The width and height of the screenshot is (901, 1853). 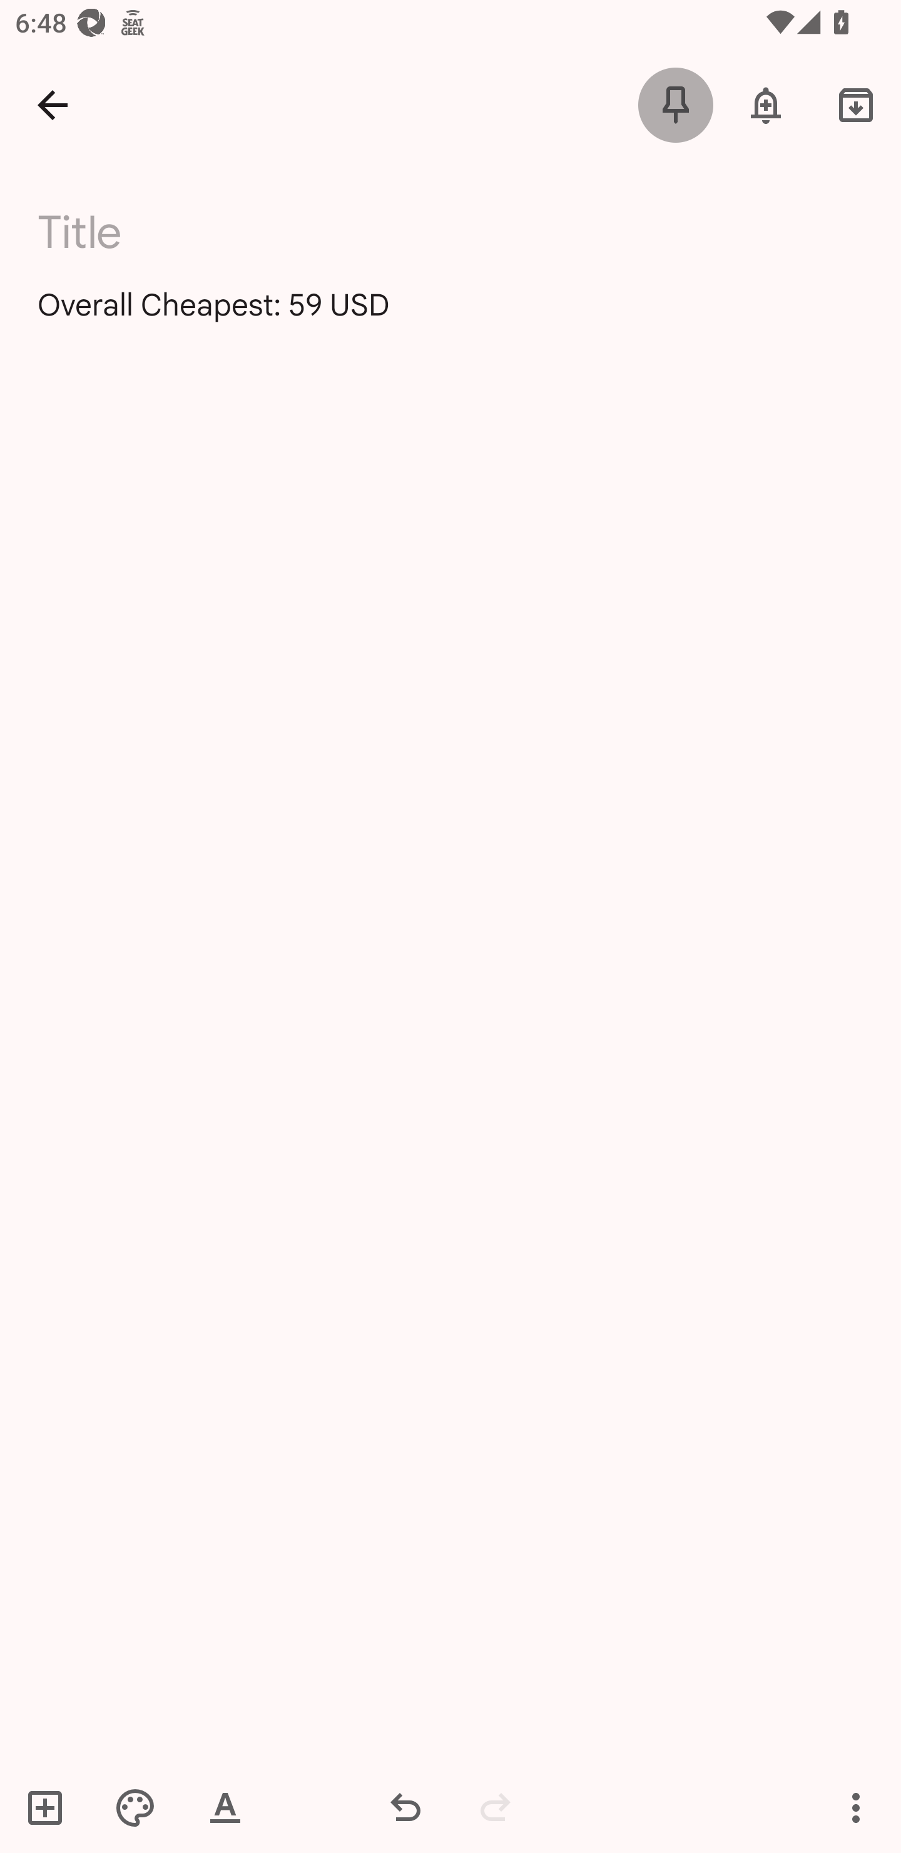 What do you see at coordinates (856, 104) in the screenshot?
I see `Archive` at bounding box center [856, 104].